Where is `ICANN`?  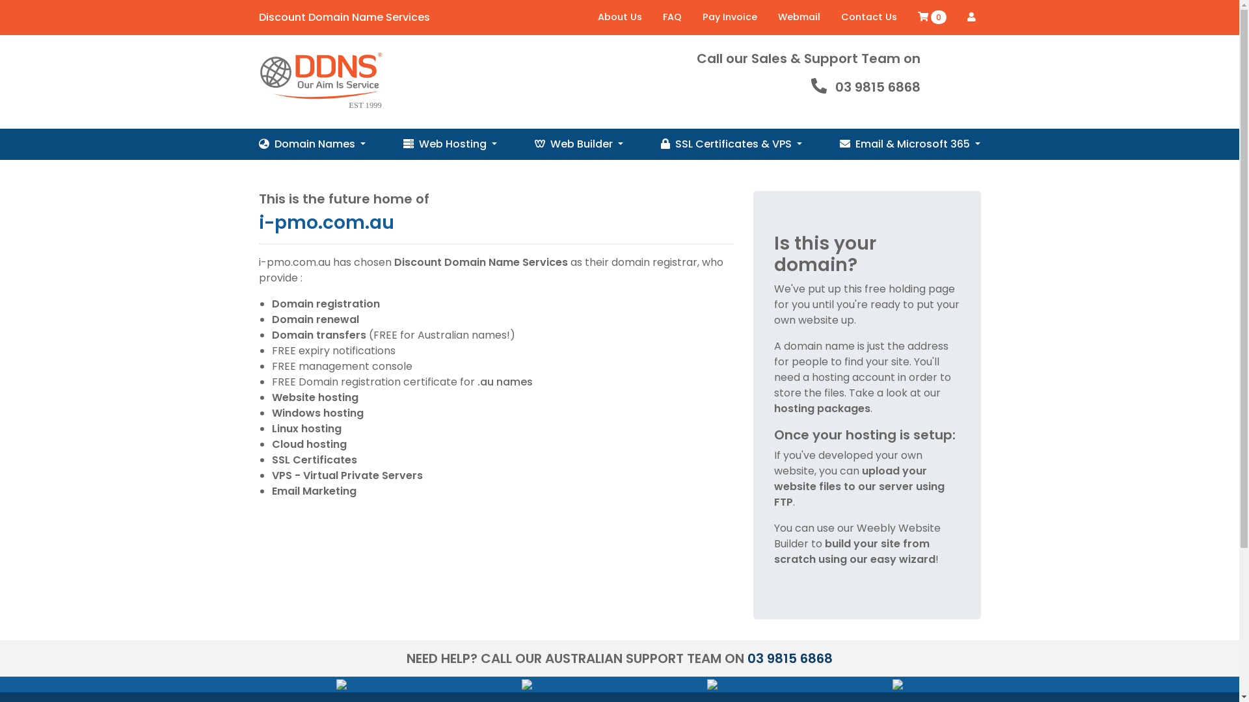 ICANN is located at coordinates (712, 684).